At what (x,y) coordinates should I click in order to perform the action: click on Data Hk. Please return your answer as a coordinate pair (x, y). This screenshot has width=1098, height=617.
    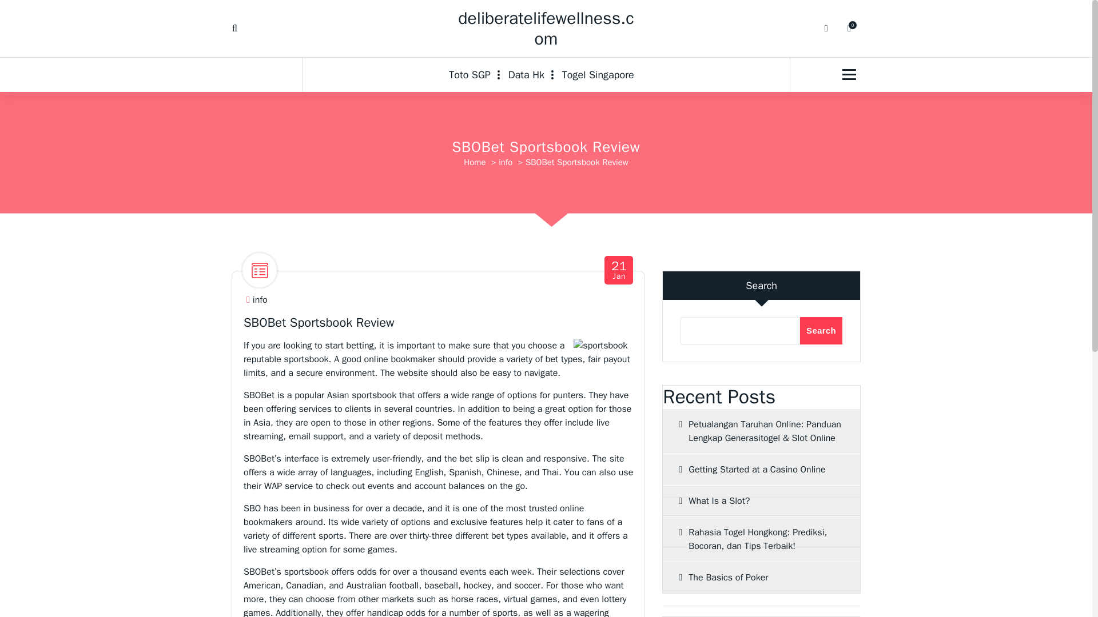
    Looking at the image, I should click on (526, 74).